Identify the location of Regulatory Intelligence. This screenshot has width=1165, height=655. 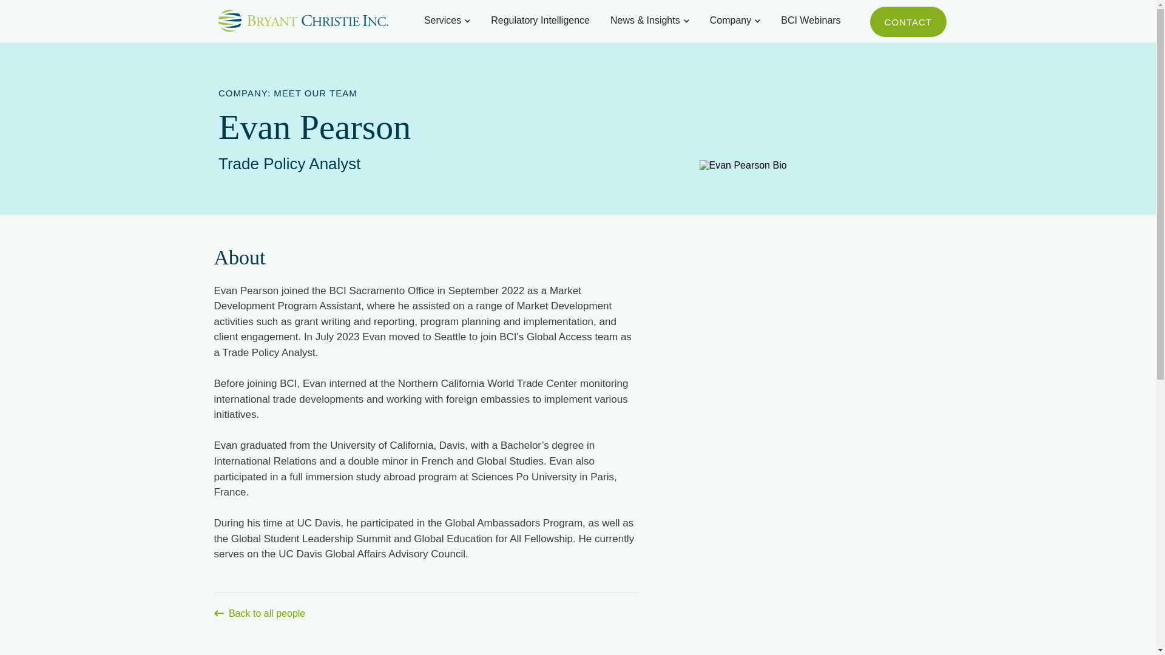
(540, 21).